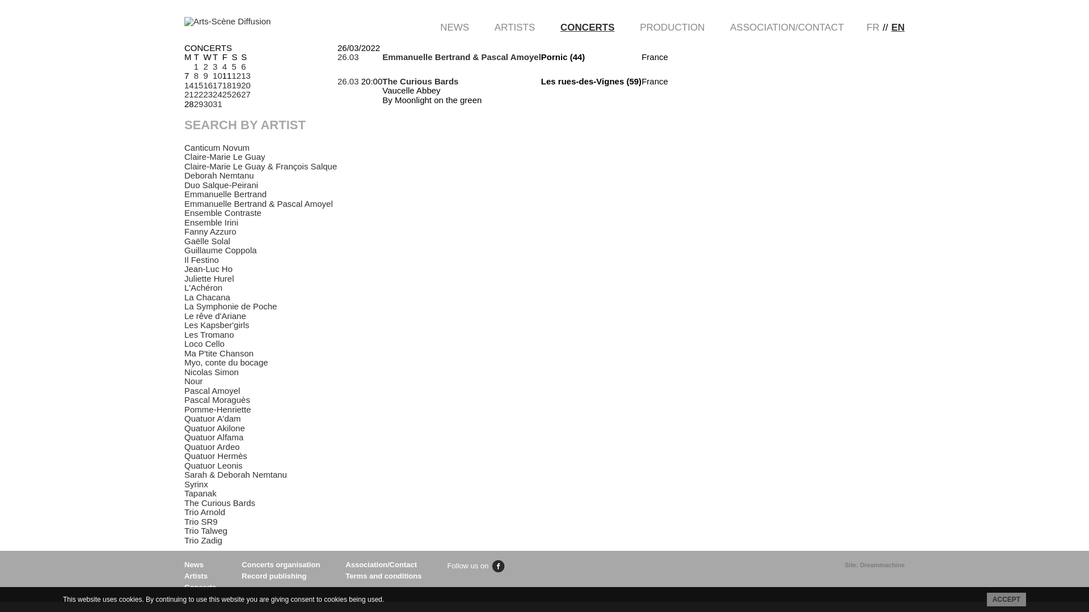  Describe the element at coordinates (227, 94) in the screenshot. I see `25` at that location.